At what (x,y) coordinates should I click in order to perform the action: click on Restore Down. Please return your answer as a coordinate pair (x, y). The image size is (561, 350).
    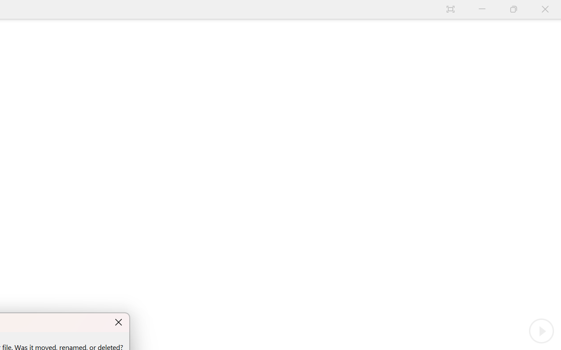
    Looking at the image, I should click on (514, 10).